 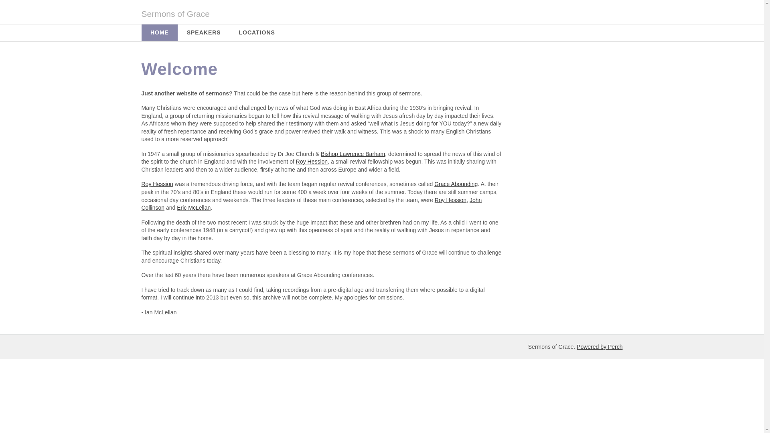 I want to click on Eric McLellan, so click(x=193, y=207).